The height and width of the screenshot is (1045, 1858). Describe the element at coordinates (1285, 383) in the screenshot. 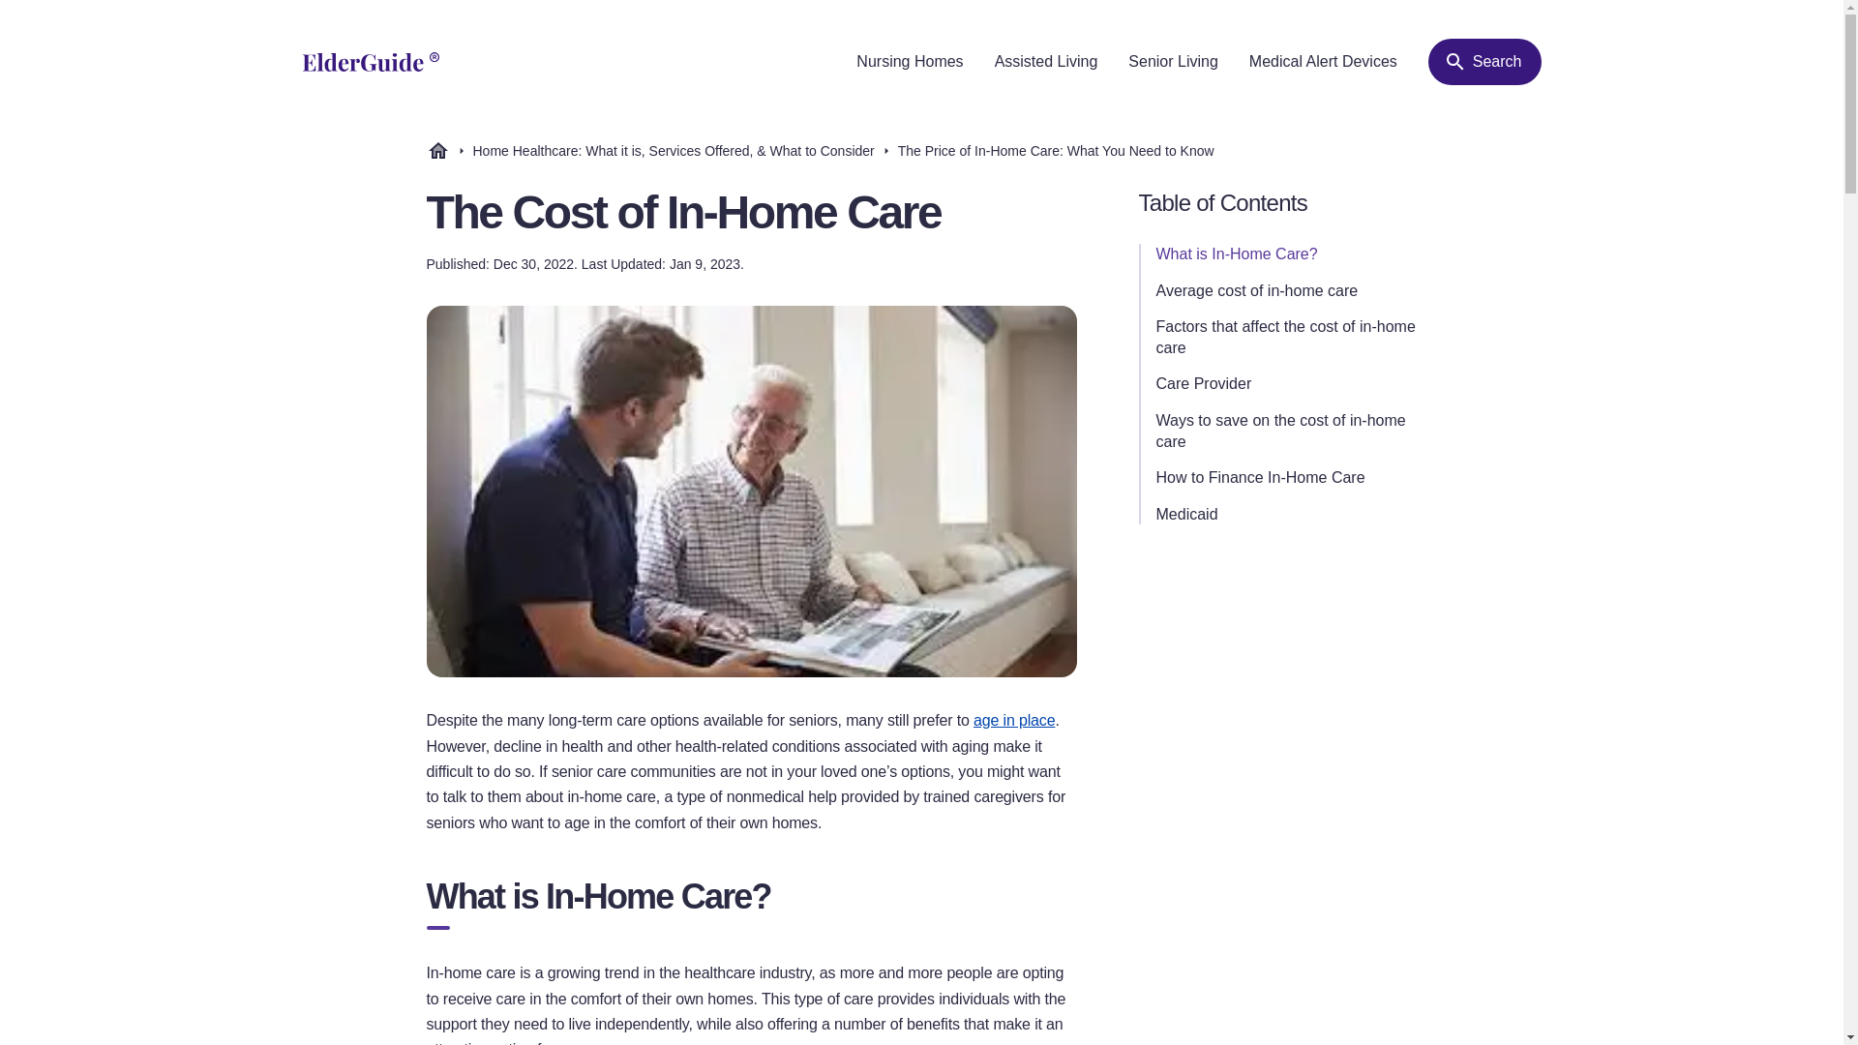

I see `Care Provider` at that location.